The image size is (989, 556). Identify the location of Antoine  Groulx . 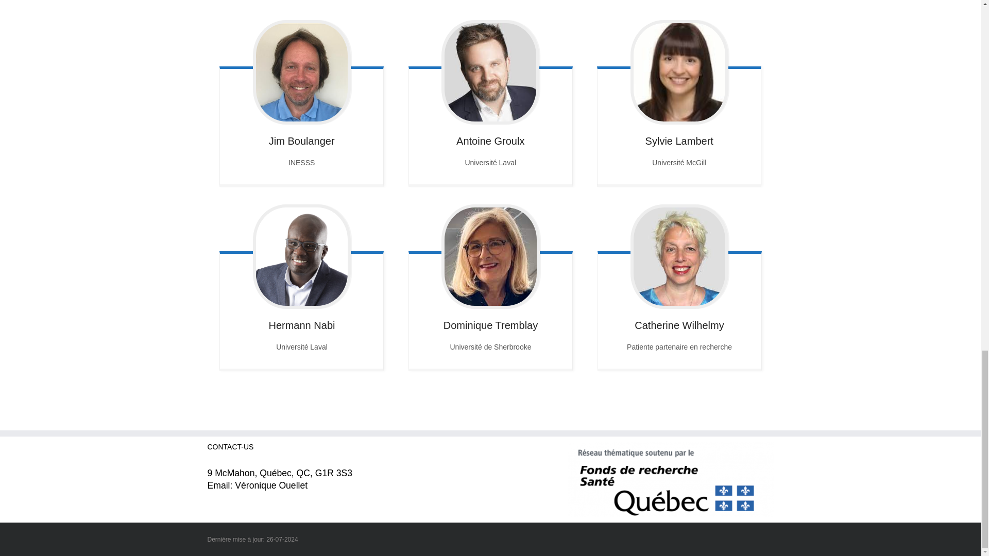
(490, 72).